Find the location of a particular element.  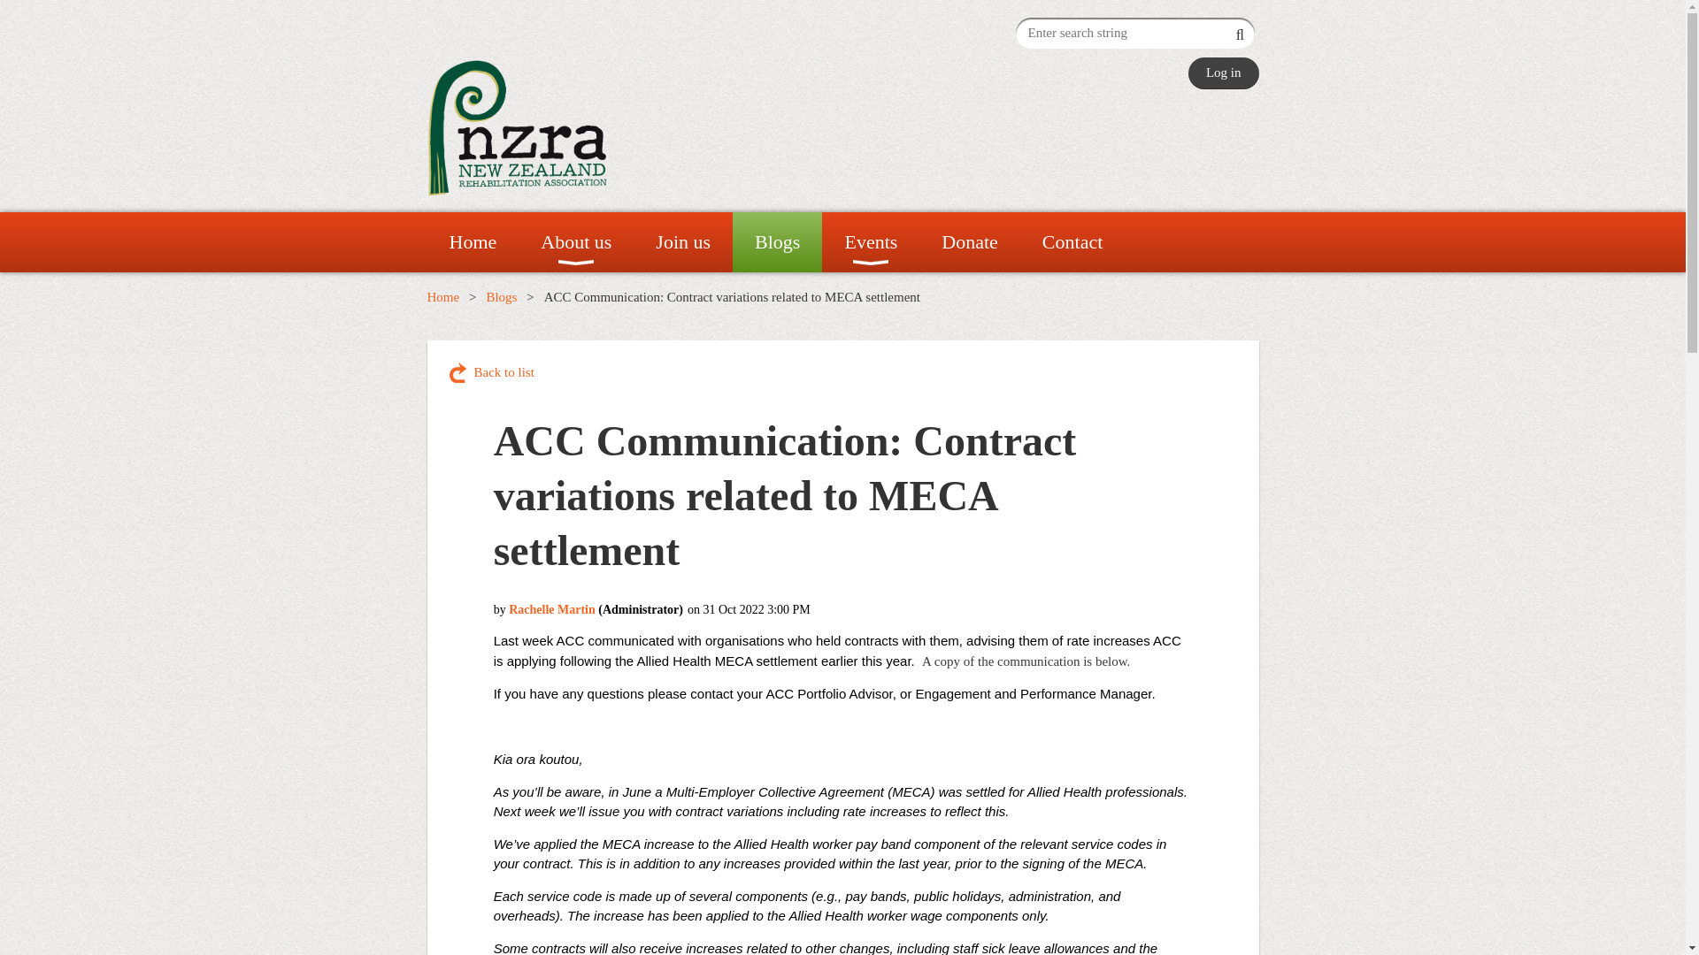

Contact is located at coordinates (1072, 241).